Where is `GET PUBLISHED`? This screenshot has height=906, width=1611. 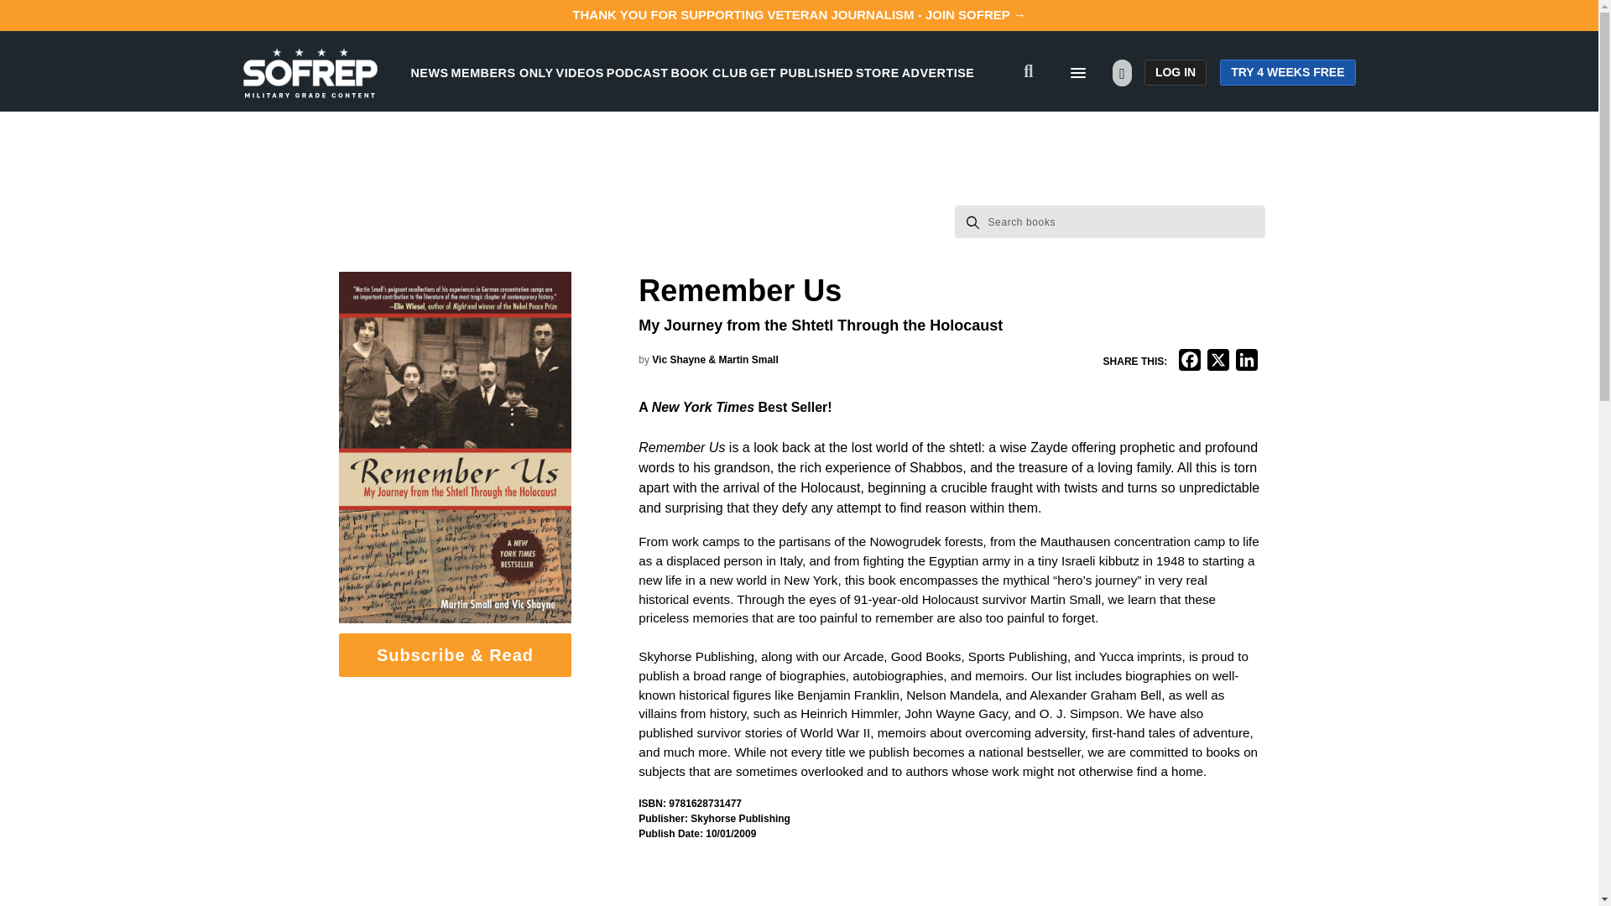
GET PUBLISHED is located at coordinates (802, 72).